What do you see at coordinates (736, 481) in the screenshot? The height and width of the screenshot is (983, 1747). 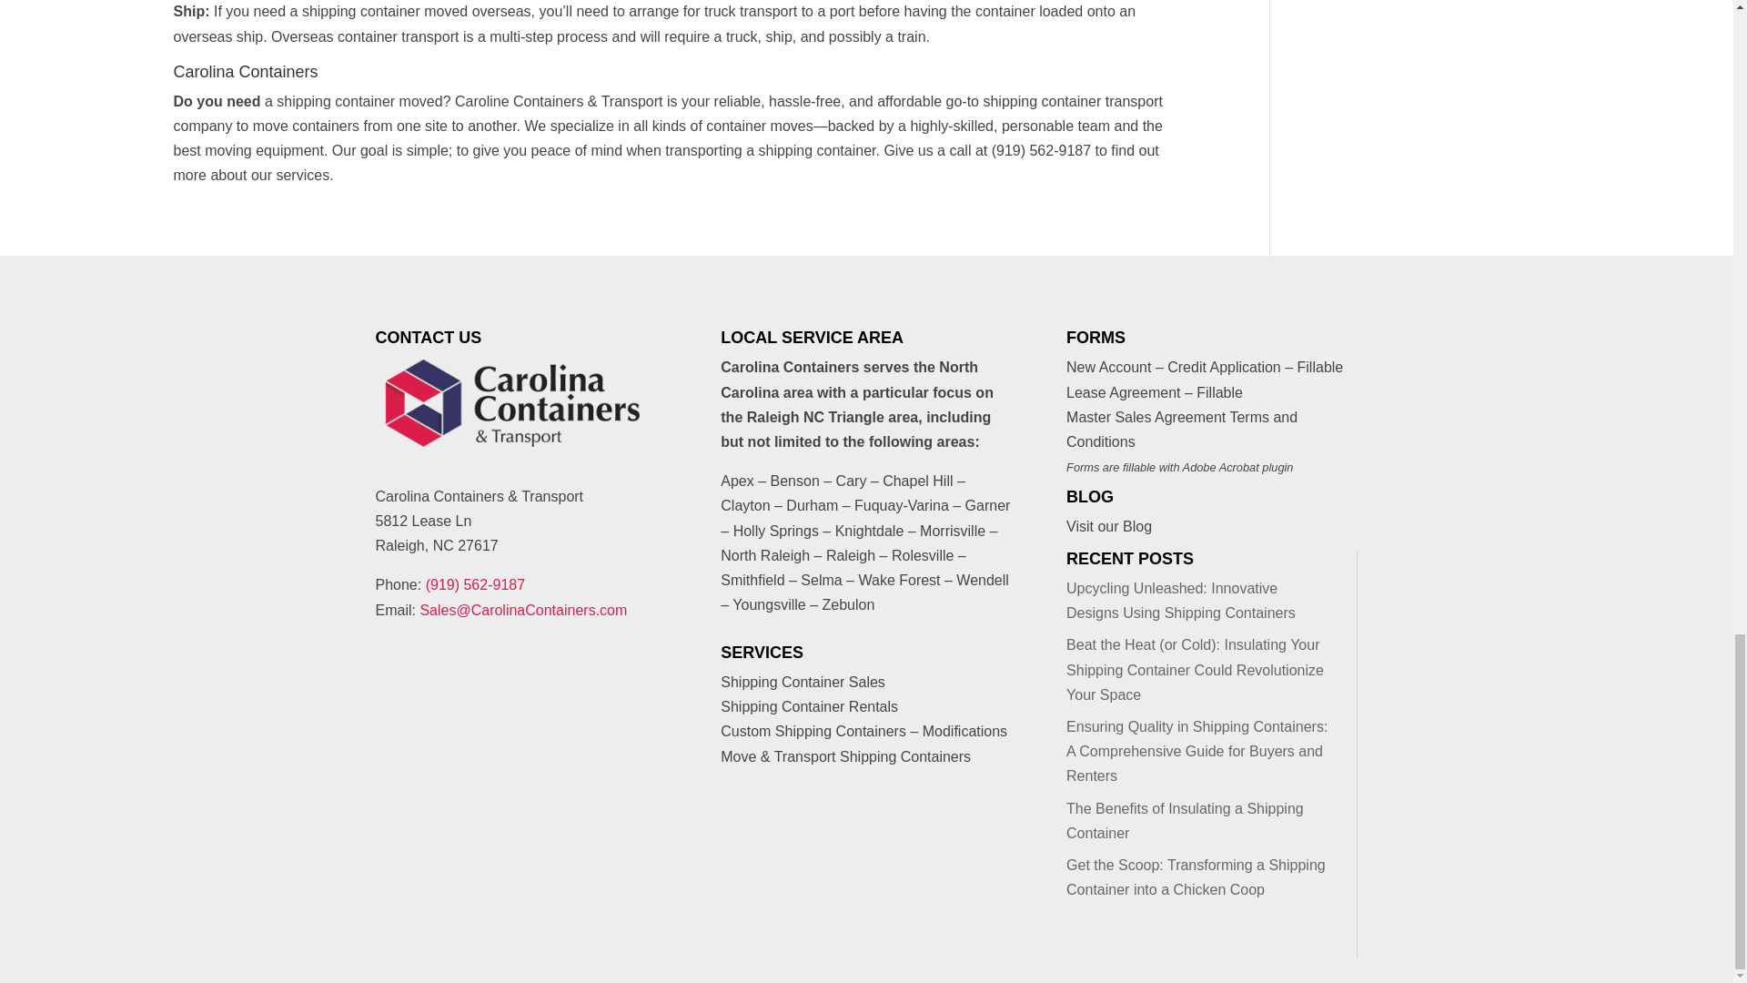 I see `Apex` at bounding box center [736, 481].